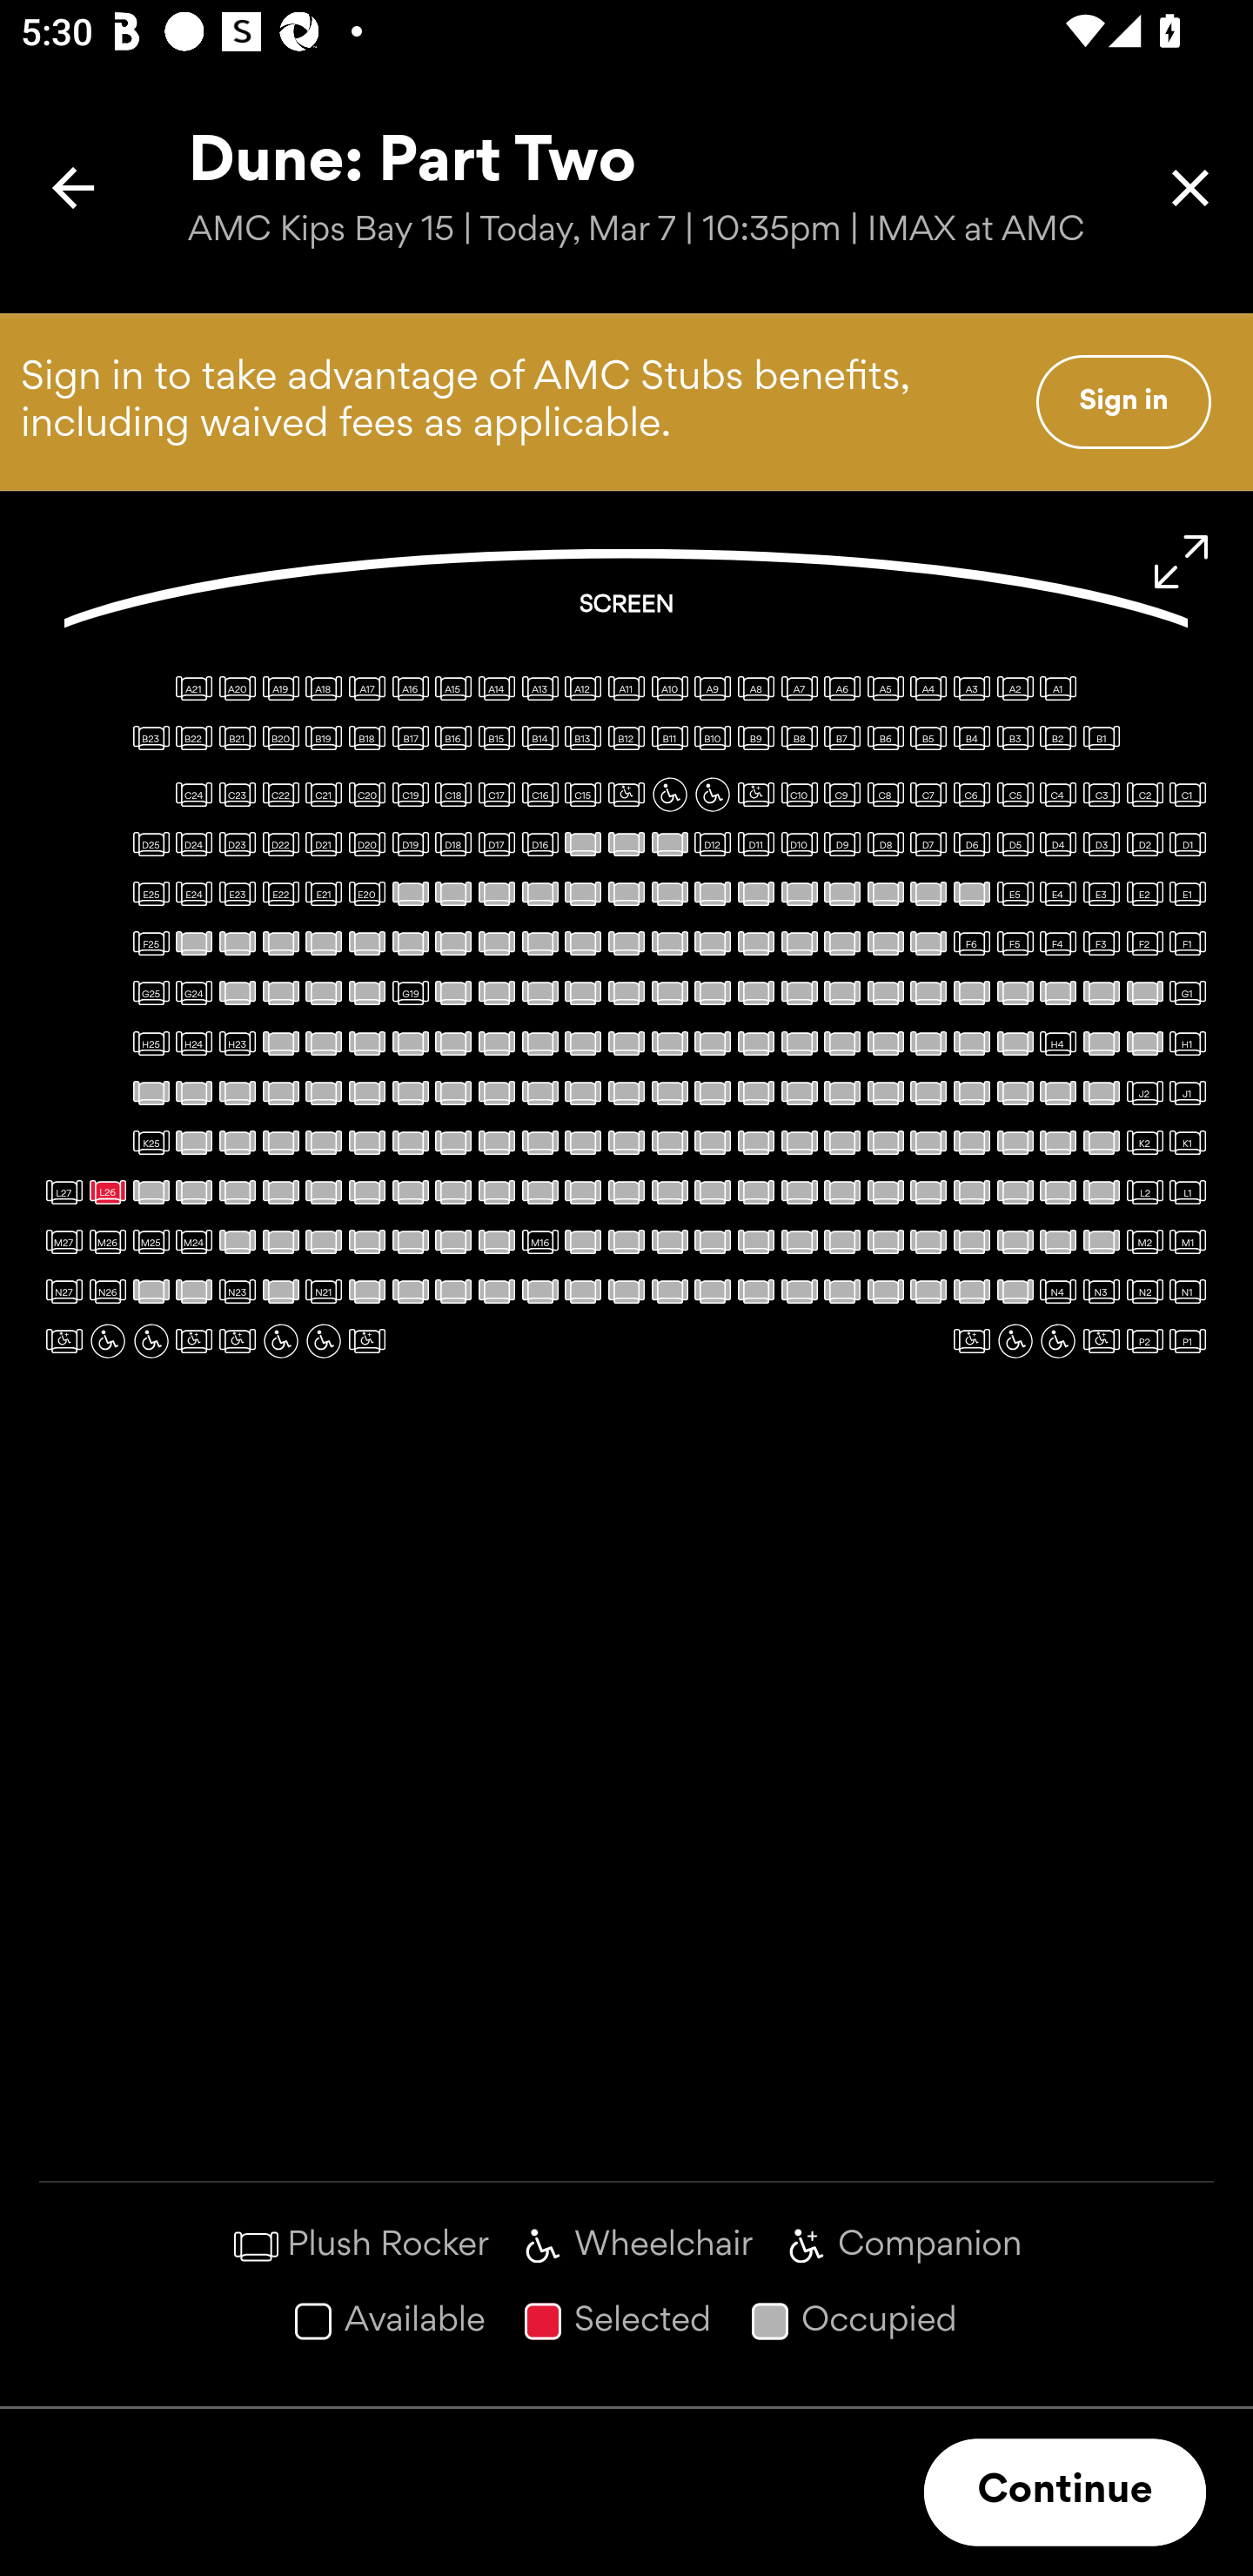 This screenshot has width=1253, height=2576. Describe the element at coordinates (452, 738) in the screenshot. I see `B16, Regular seat, available` at that location.